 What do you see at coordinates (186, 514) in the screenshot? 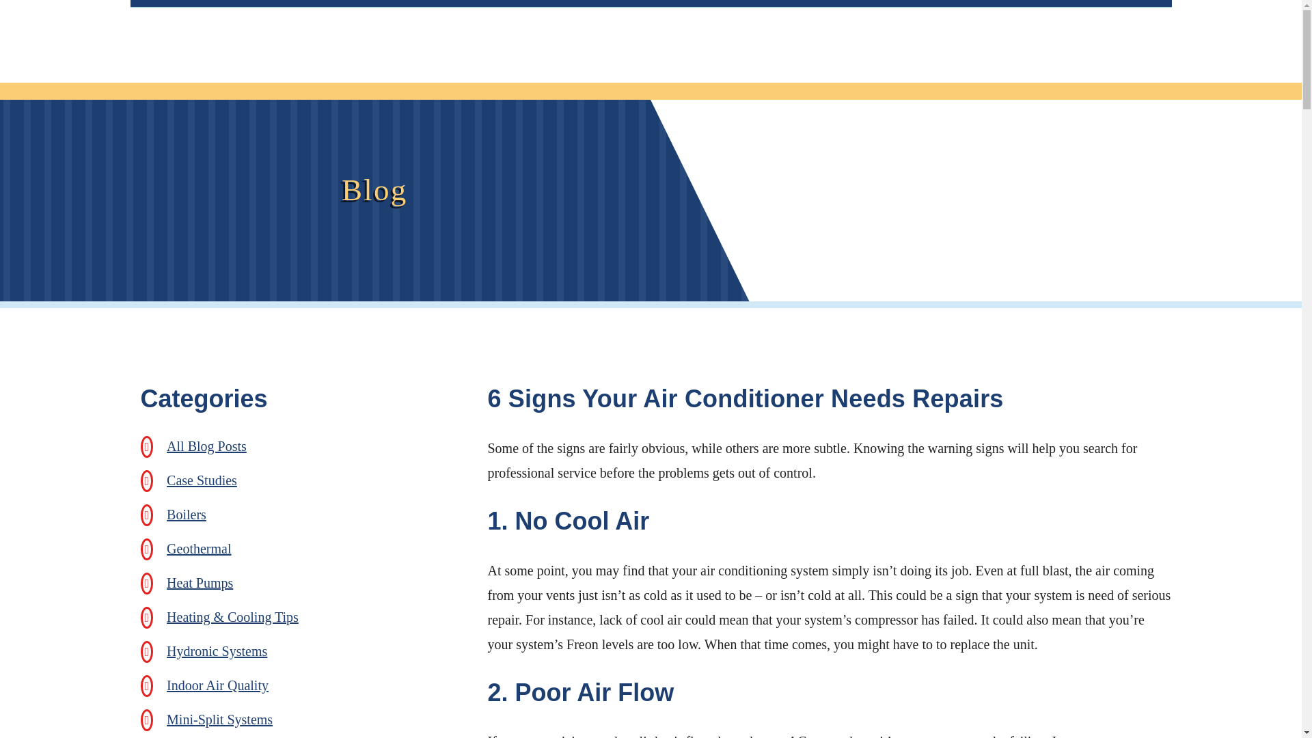
I see `Boilers` at bounding box center [186, 514].